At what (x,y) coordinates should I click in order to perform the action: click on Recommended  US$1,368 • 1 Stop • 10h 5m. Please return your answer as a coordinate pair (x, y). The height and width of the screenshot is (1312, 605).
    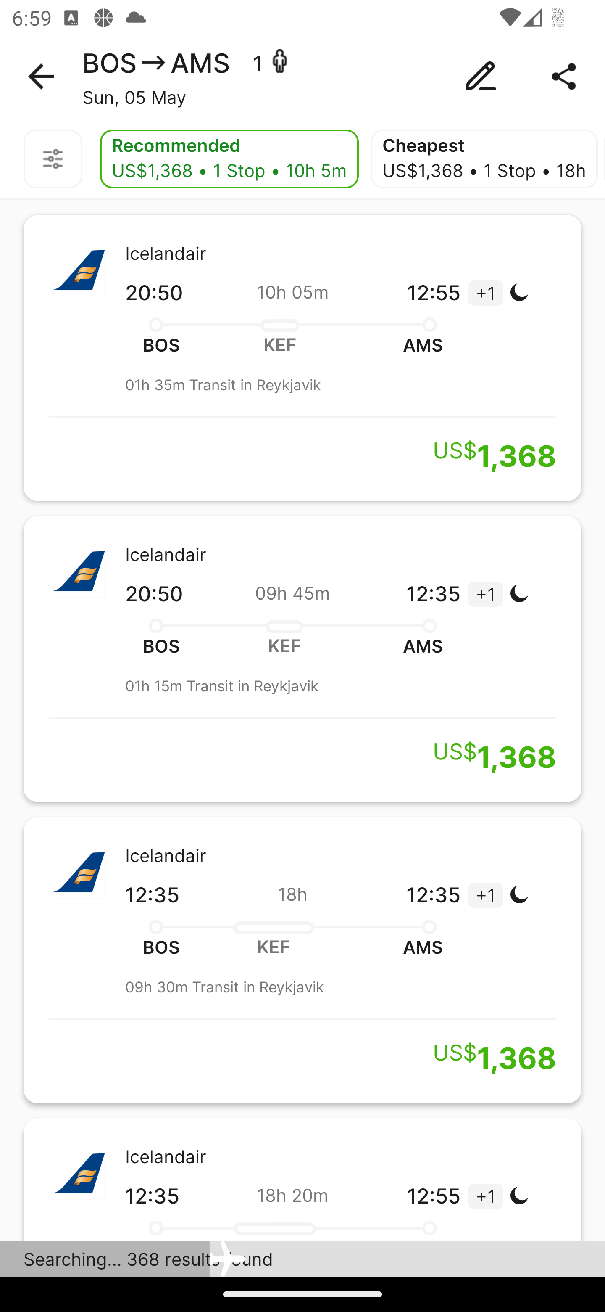
    Looking at the image, I should click on (229, 159).